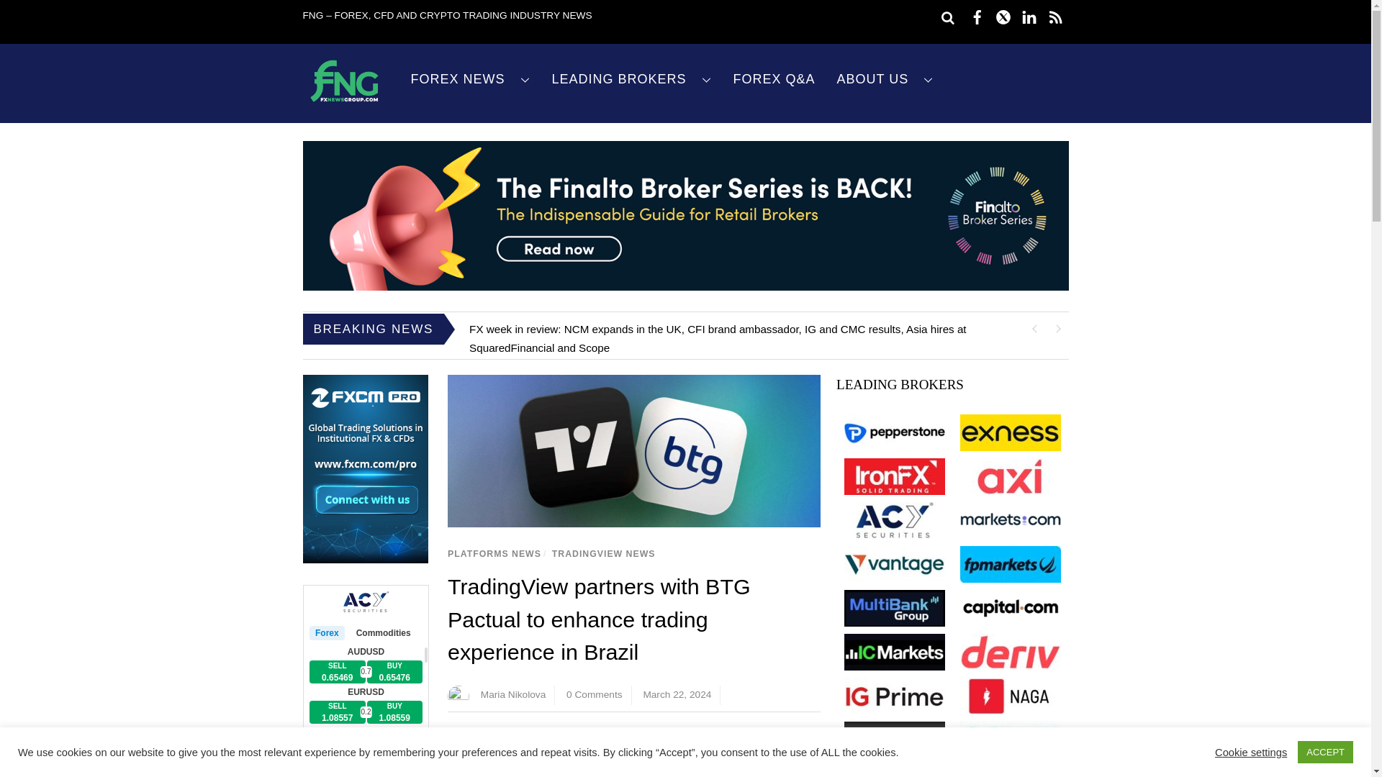 This screenshot has height=777, width=1382. Describe the element at coordinates (612, 755) in the screenshot. I see `X` at that location.